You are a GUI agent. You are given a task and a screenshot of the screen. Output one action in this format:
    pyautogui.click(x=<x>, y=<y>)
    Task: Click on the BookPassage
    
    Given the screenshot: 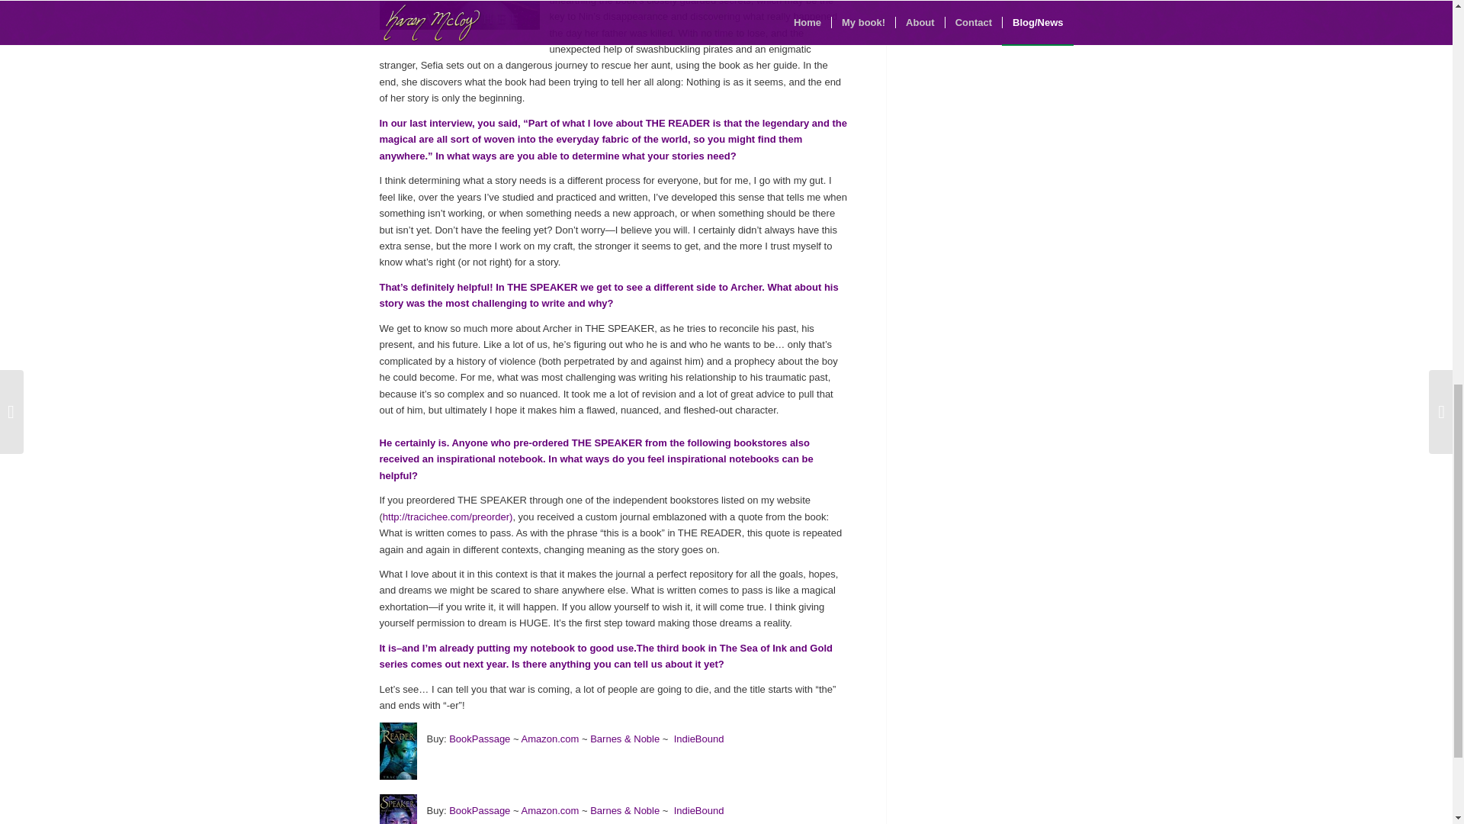 What is the action you would take?
    pyautogui.click(x=479, y=810)
    